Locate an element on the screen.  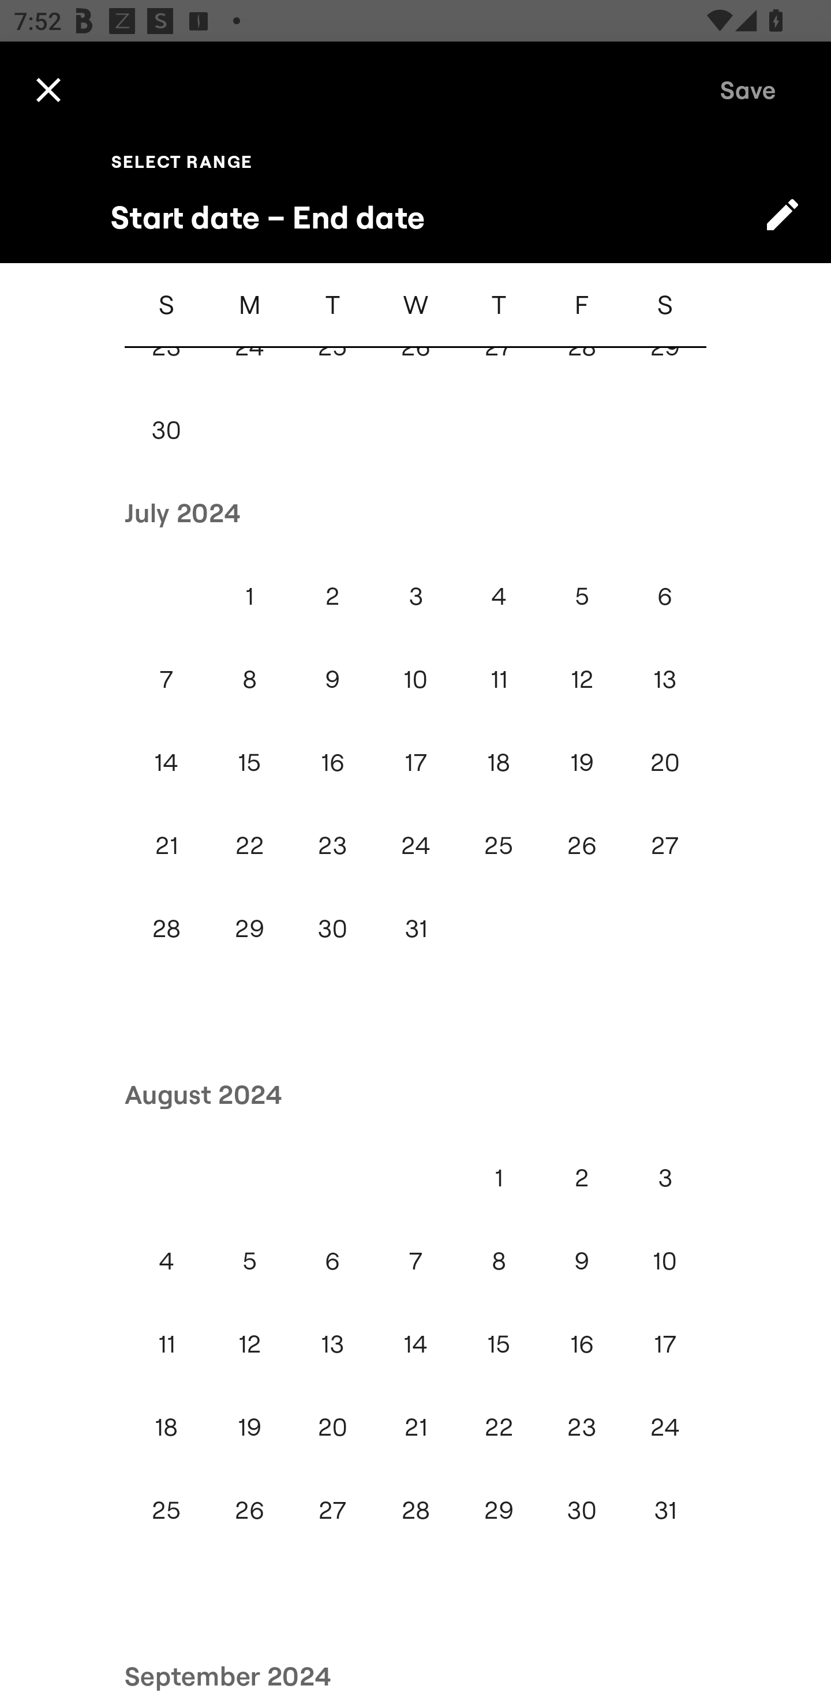
11 Thu, Jul 11 is located at coordinates (499, 679).